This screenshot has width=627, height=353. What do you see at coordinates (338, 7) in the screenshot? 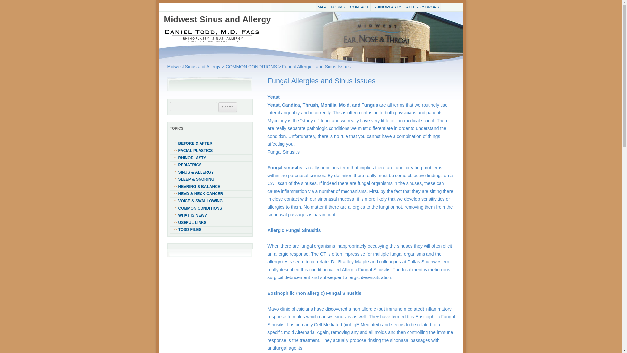
I see `FORMS` at bounding box center [338, 7].